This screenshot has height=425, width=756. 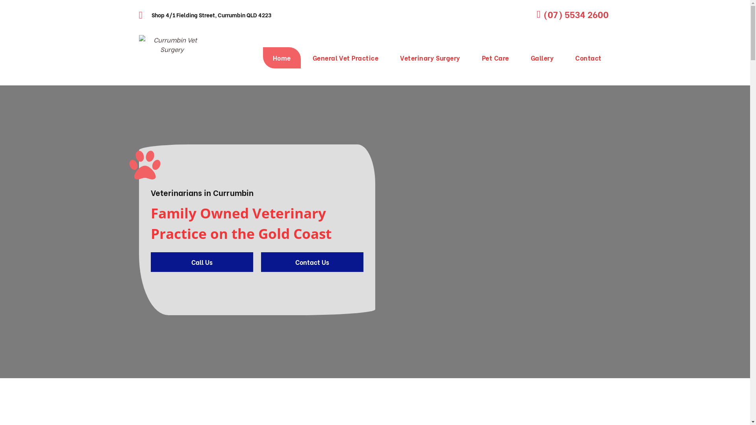 I want to click on Call Us, so click(x=202, y=262).